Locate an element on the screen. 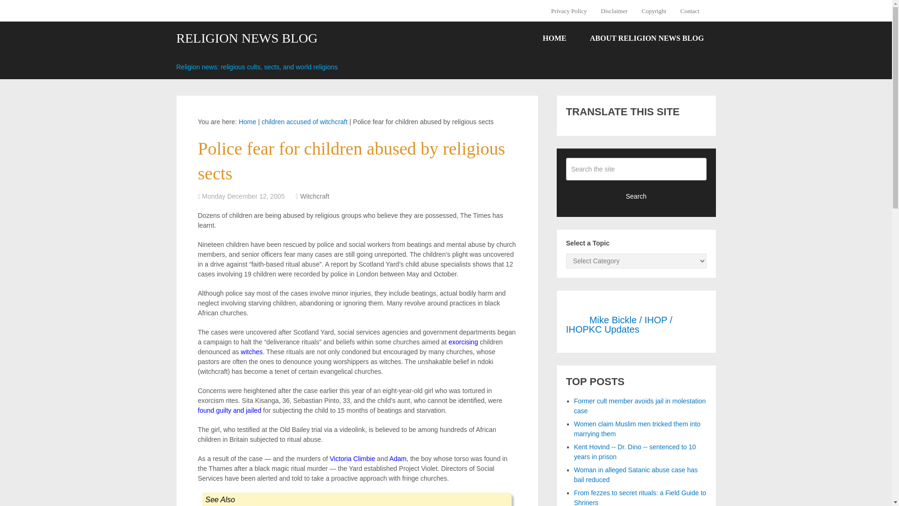 Image resolution: width=899 pixels, height=506 pixels. Former cult member avoids jail in molestation case is located at coordinates (640, 406).